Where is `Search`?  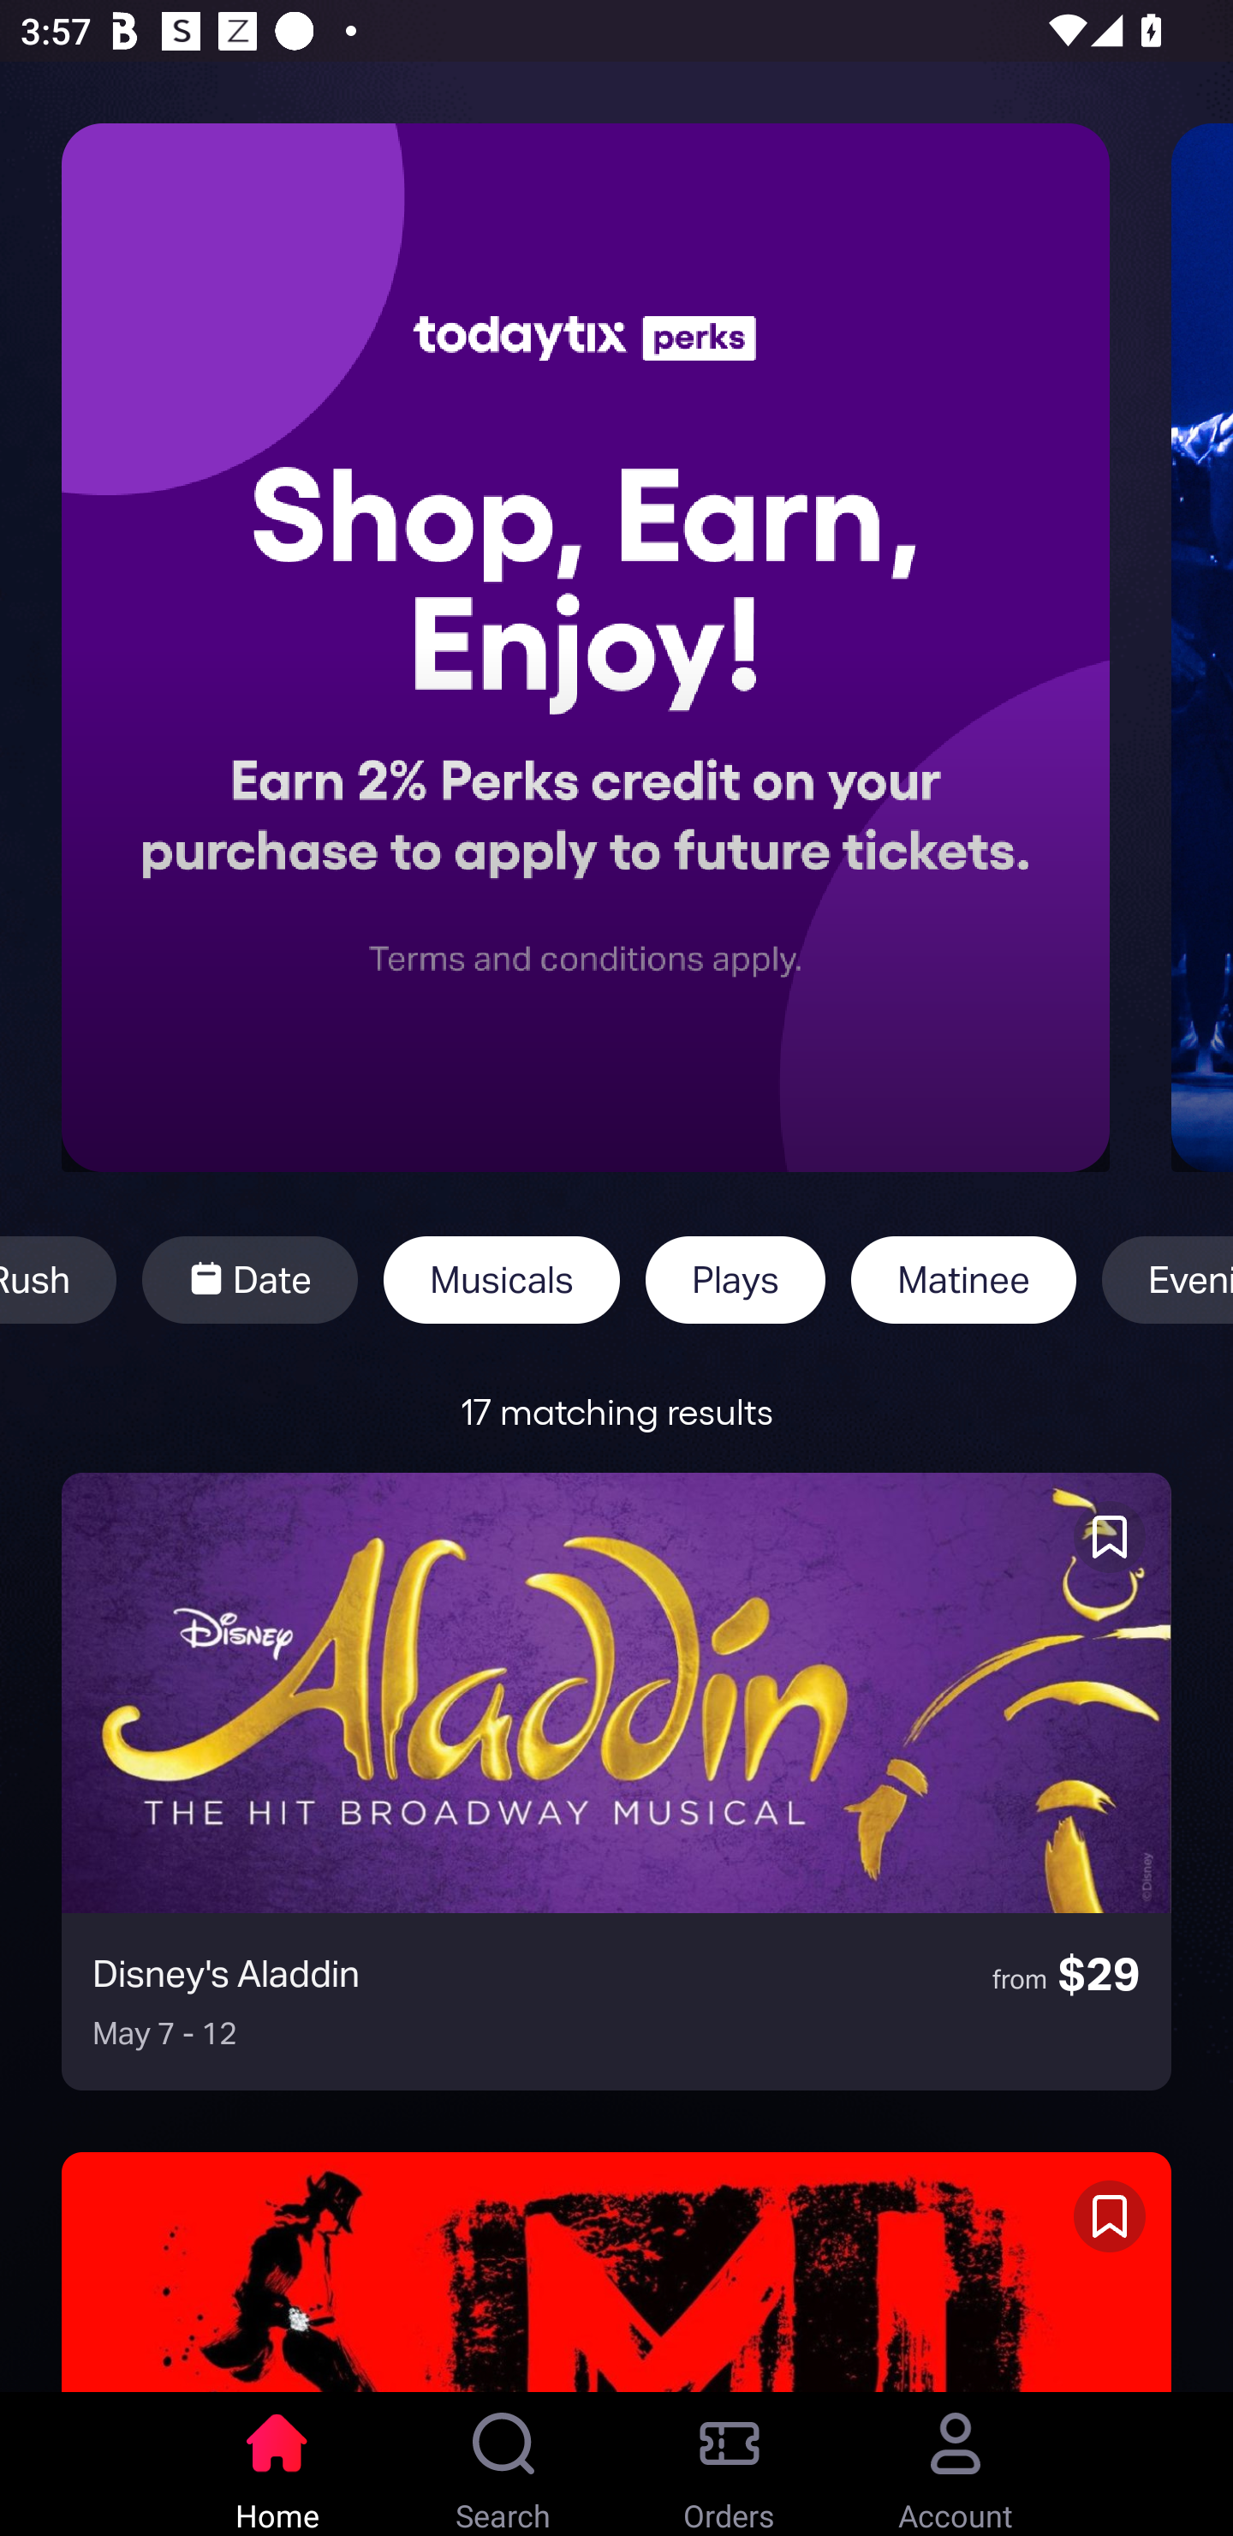 Search is located at coordinates (503, 2464).